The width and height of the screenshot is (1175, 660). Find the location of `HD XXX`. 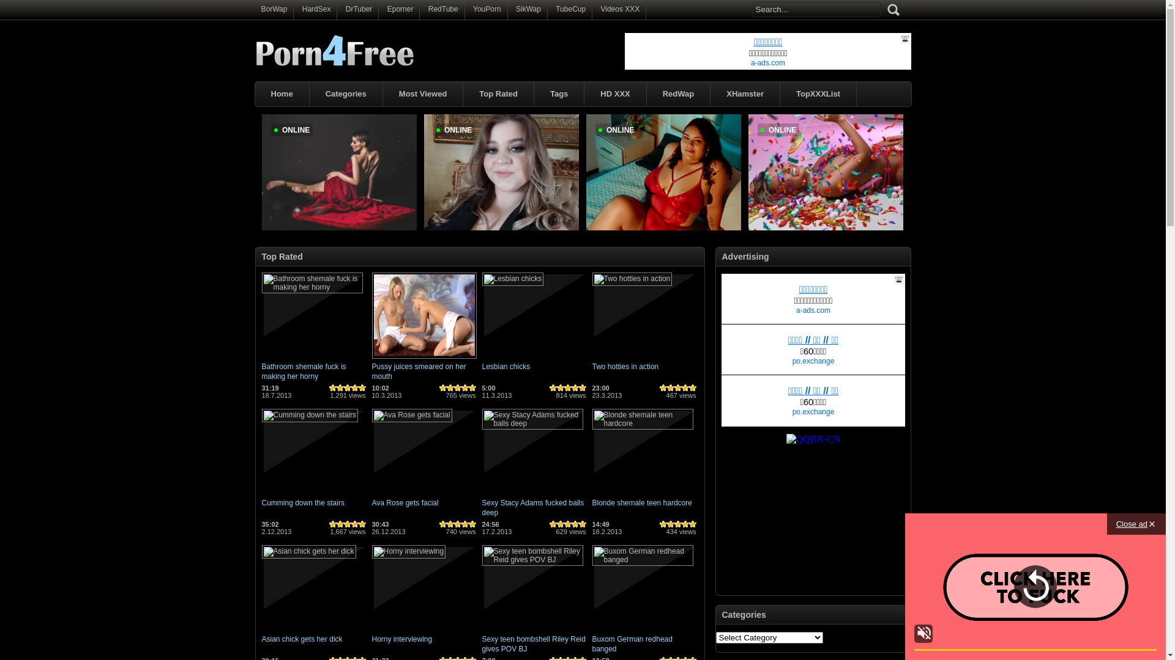

HD XXX is located at coordinates (615, 94).